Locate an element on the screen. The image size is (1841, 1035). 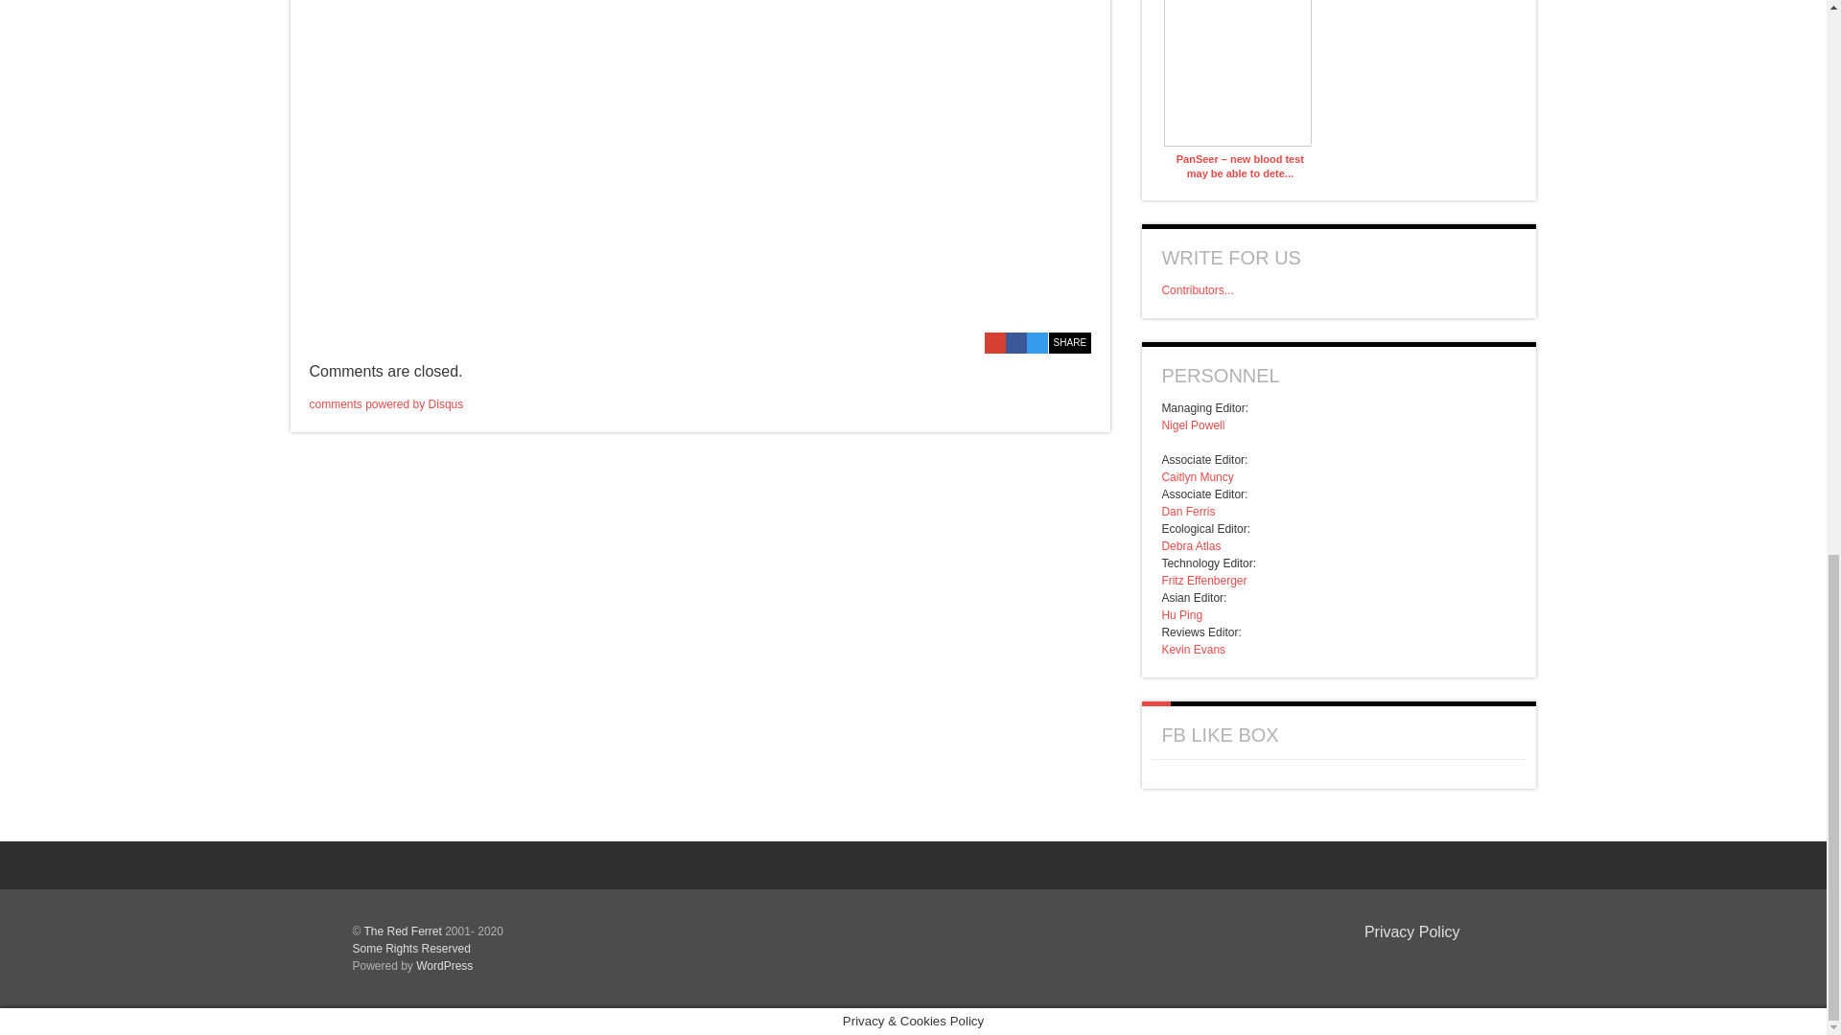
The Red Ferret is located at coordinates (402, 931).